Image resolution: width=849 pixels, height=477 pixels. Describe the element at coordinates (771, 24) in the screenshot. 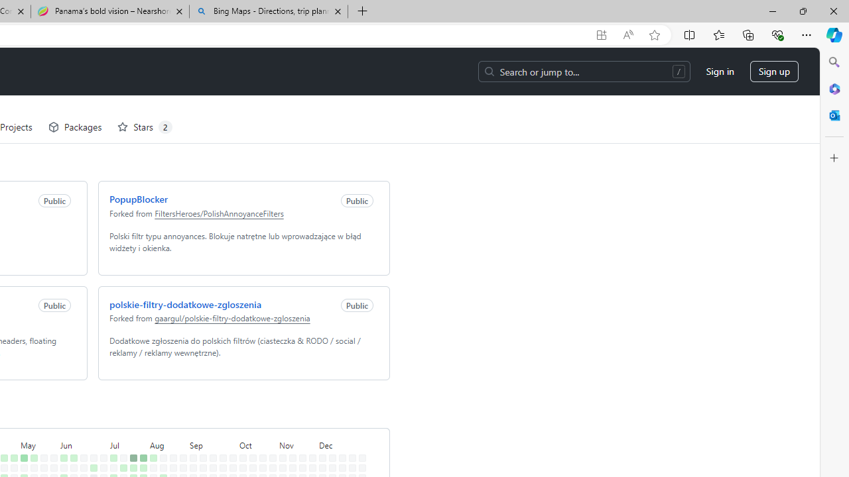

I see `Sign up` at that location.